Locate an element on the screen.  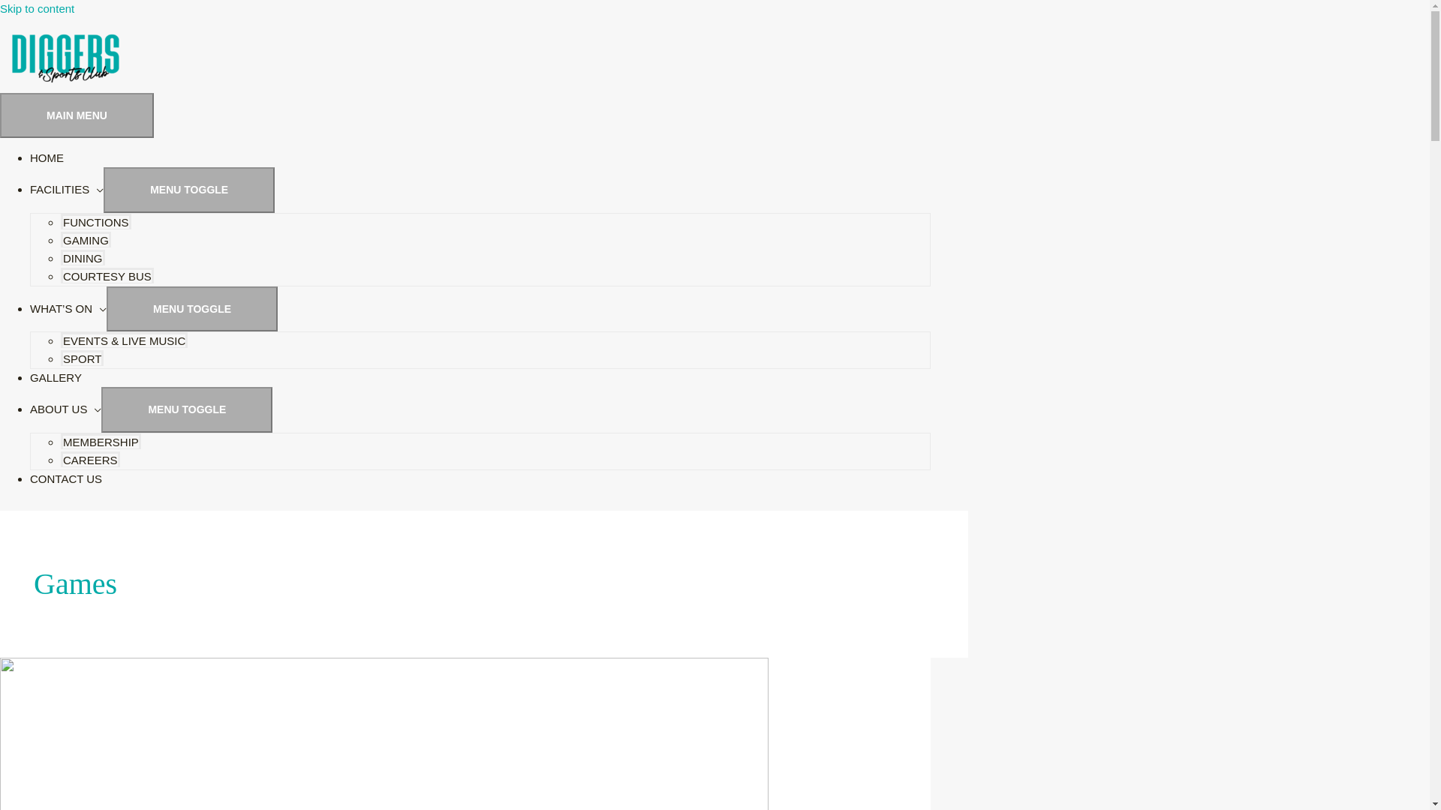
MENU TOGGLE is located at coordinates (187, 409).